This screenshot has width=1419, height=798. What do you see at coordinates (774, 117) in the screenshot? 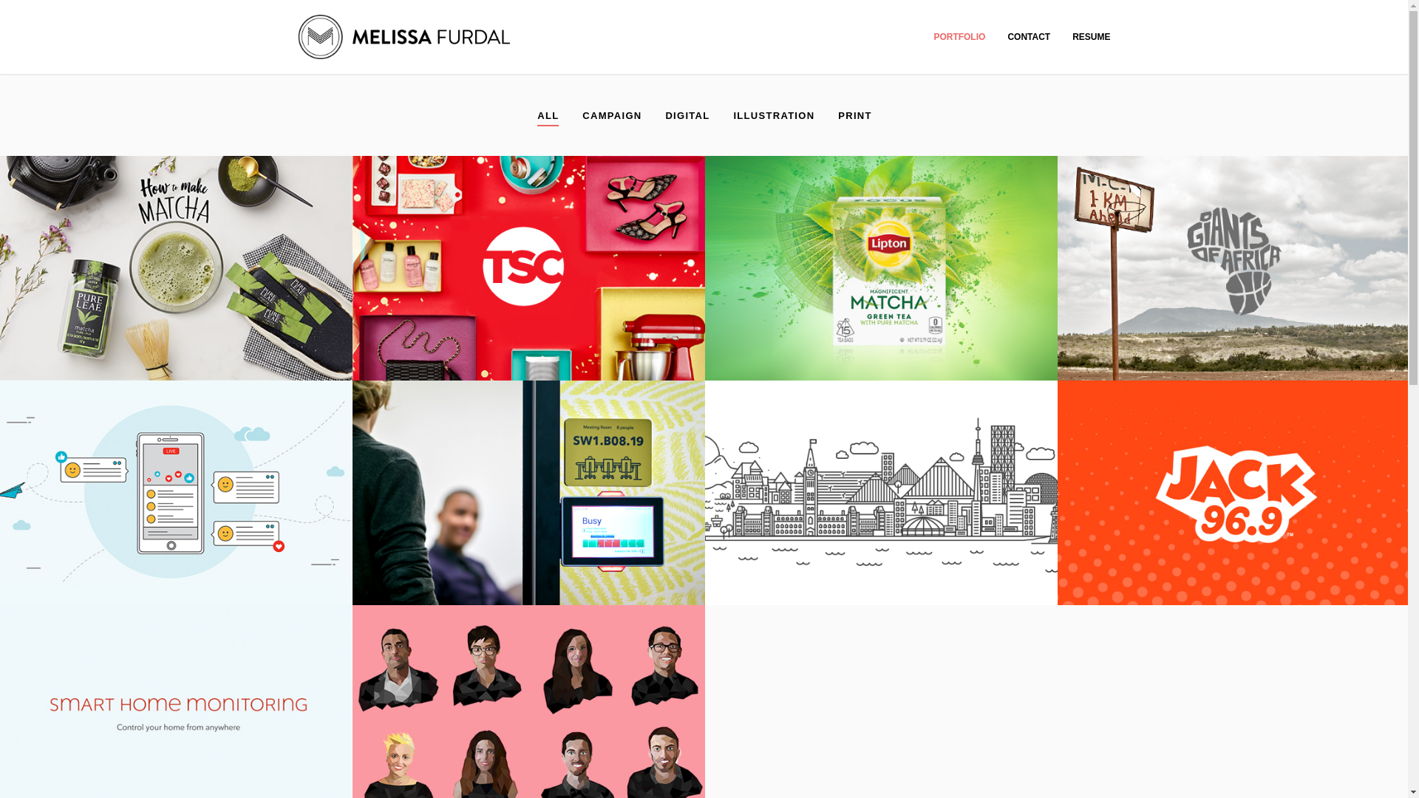
I see `Illustration` at bounding box center [774, 117].